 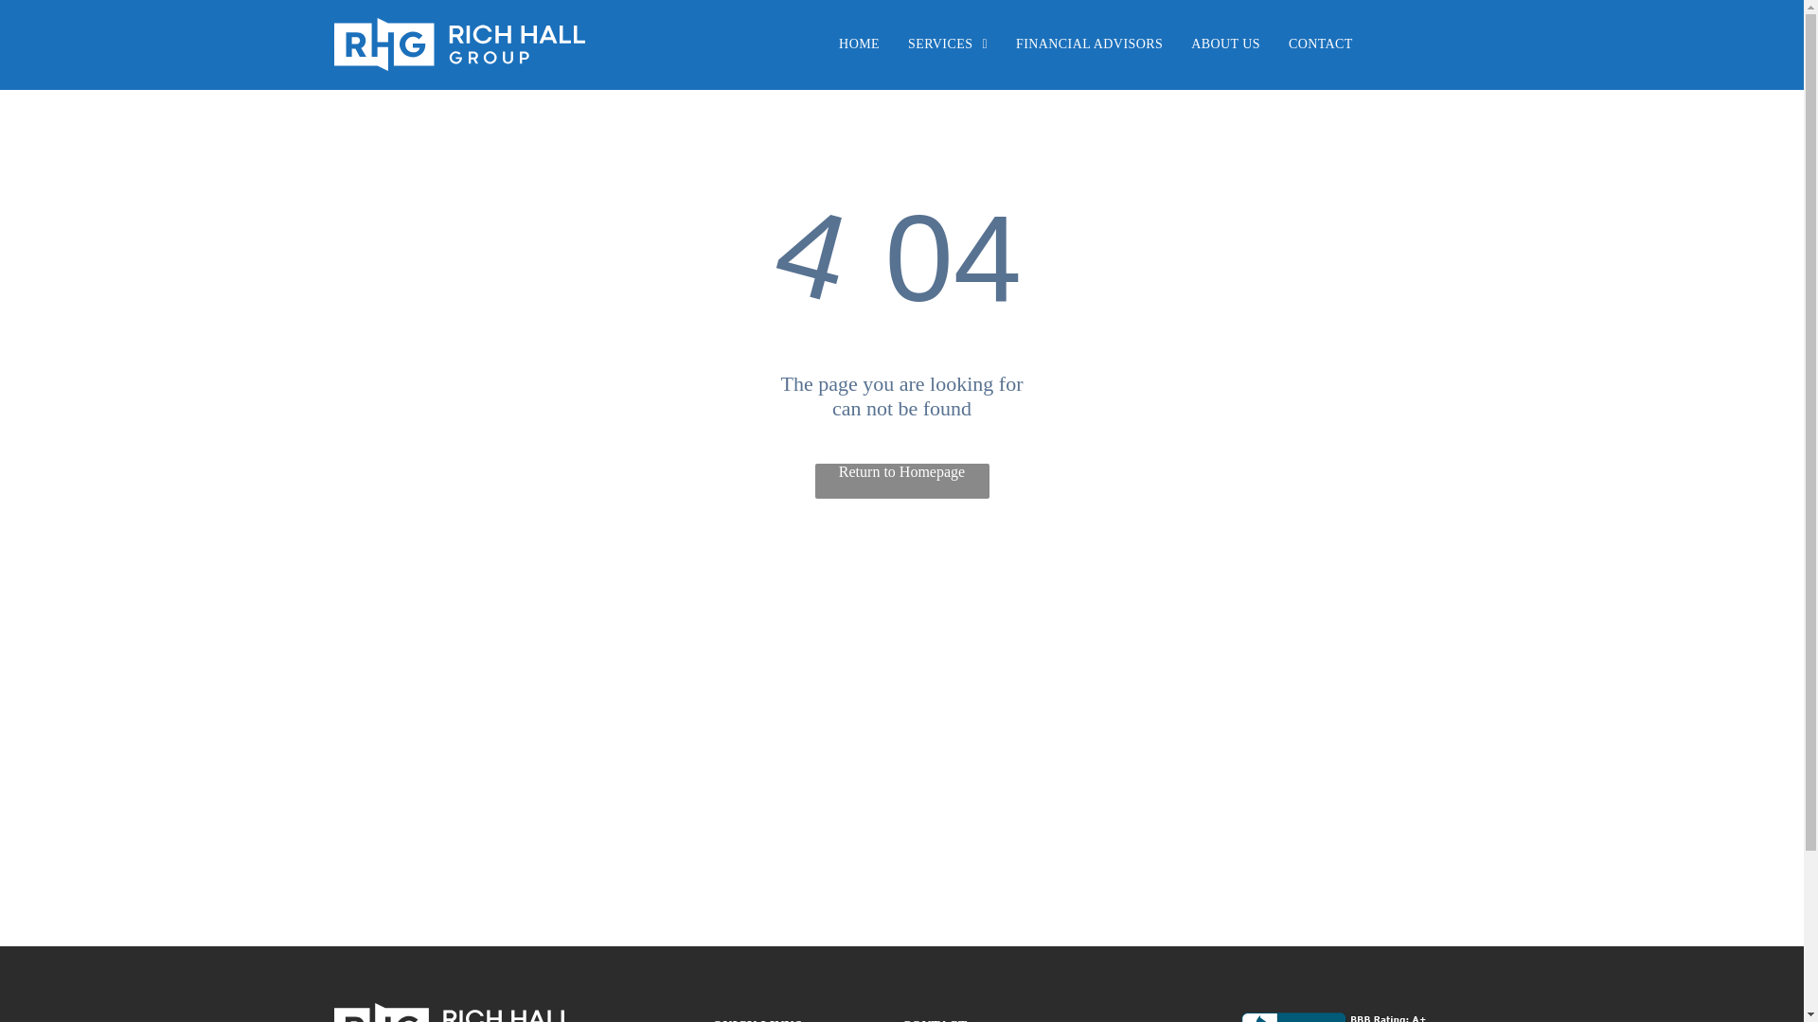 What do you see at coordinates (1225, 44) in the screenshot?
I see `ABOUT US` at bounding box center [1225, 44].